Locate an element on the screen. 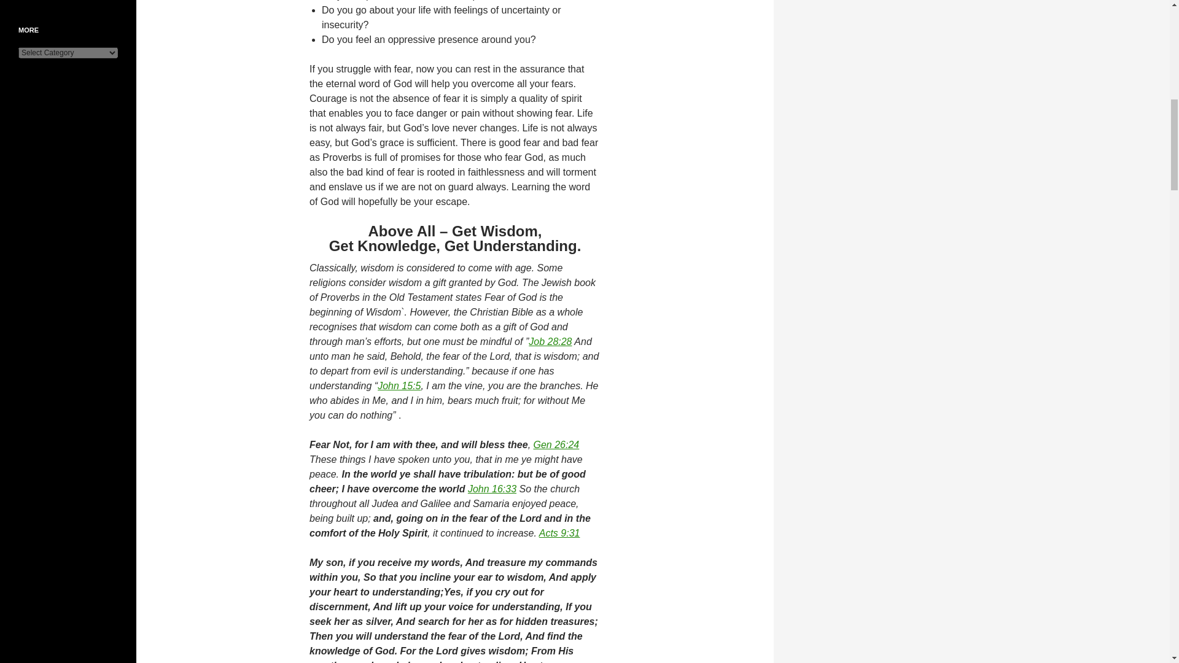  Job 28:28 is located at coordinates (550, 341).